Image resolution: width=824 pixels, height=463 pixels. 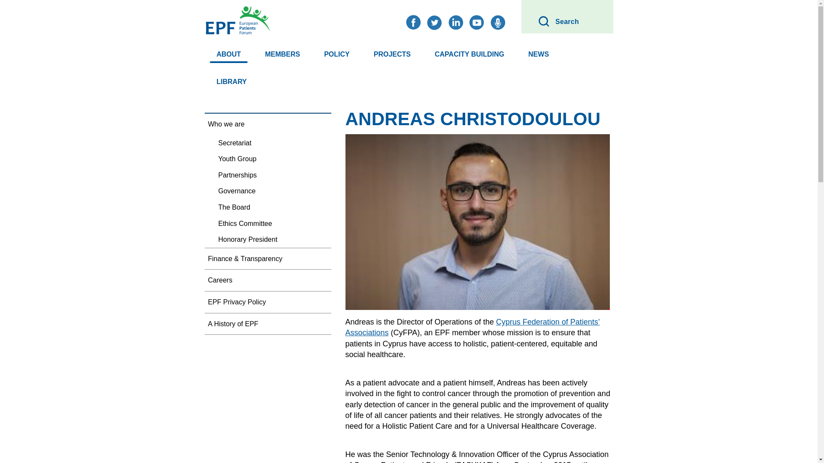 I want to click on Follow us on Facebook, so click(x=413, y=22).